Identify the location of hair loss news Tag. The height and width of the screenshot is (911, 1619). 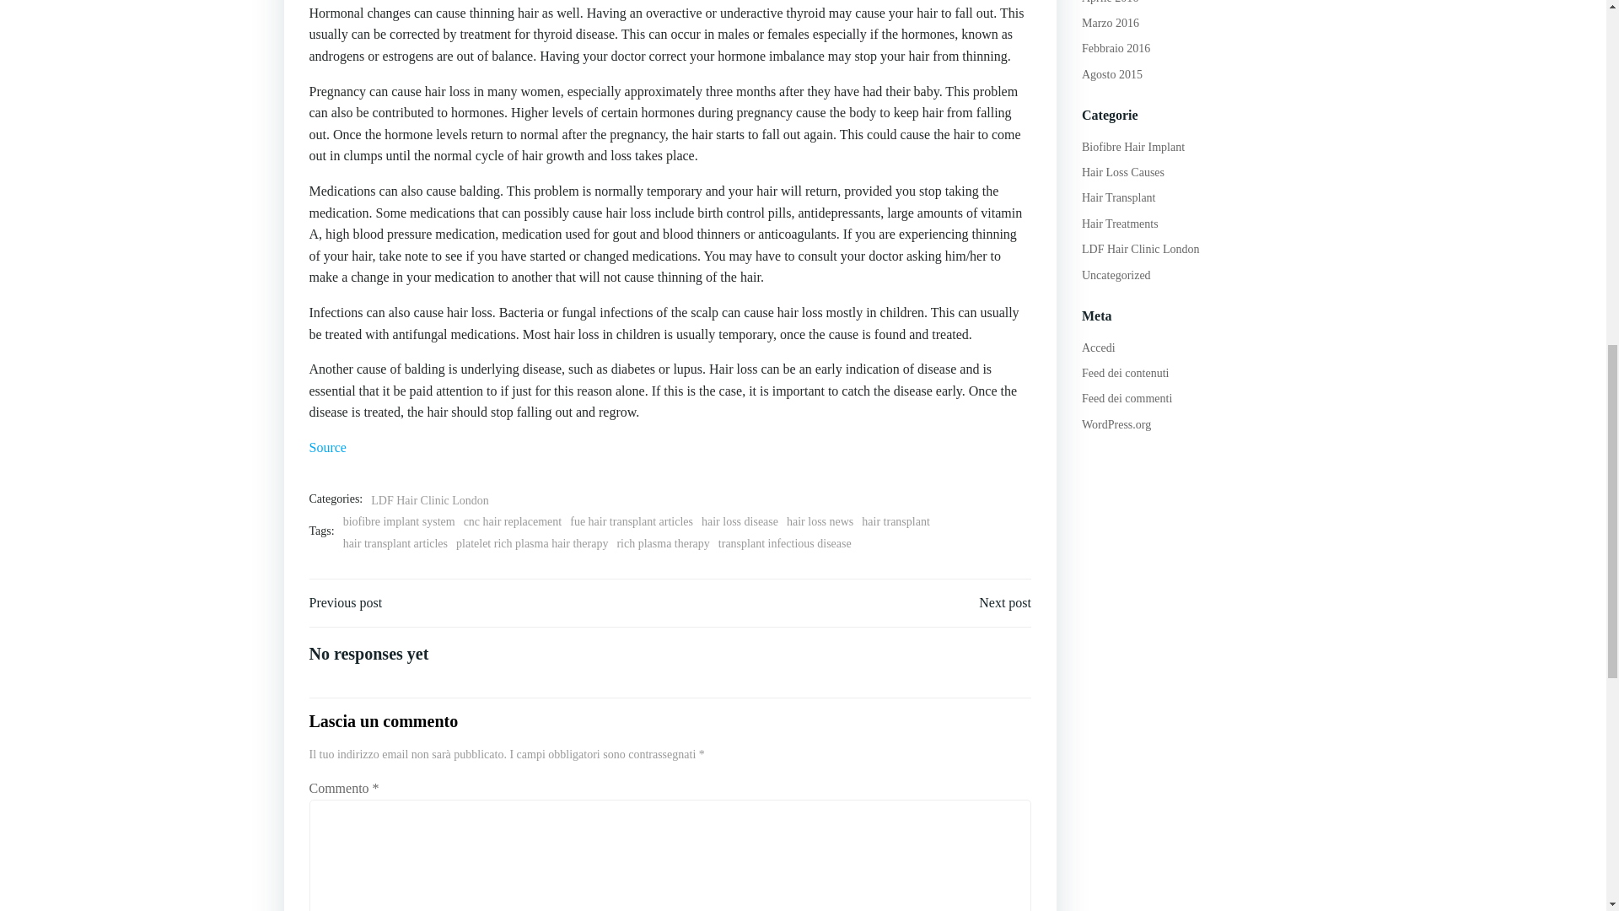
(820, 521).